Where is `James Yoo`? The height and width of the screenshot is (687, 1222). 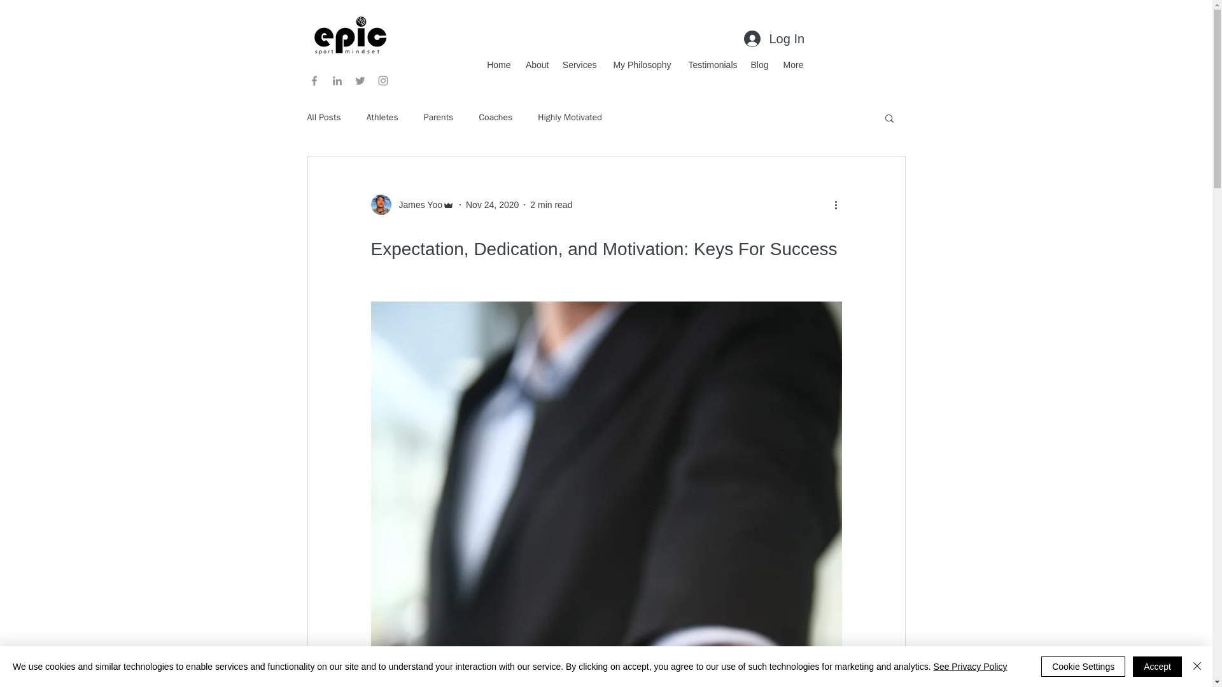
James Yoo is located at coordinates (412, 205).